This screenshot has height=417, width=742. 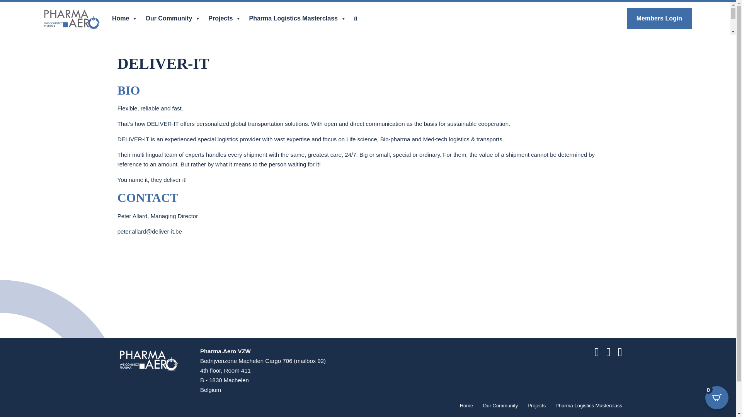 What do you see at coordinates (148, 359) in the screenshot?
I see `Pharma Aero - We connect pharma` at bounding box center [148, 359].